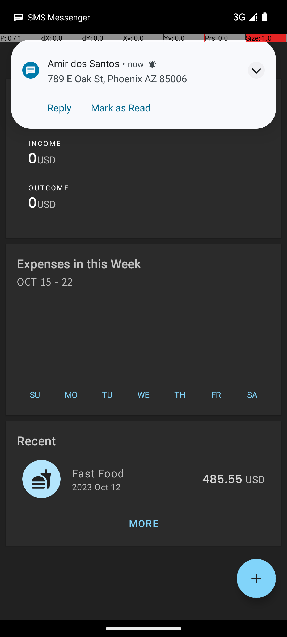  I want to click on Reply, so click(60, 108).